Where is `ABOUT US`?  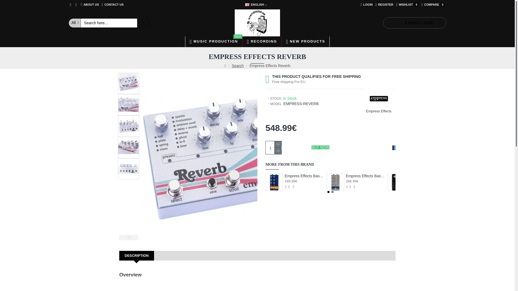 ABOUT US is located at coordinates (384, 5).